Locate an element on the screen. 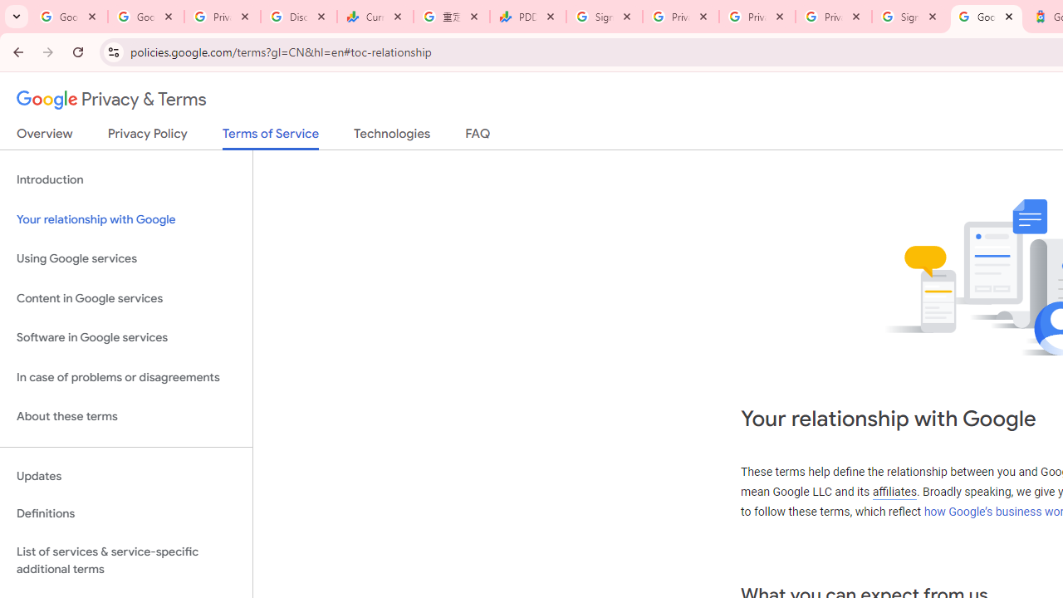  Definitions is located at coordinates (126, 514).